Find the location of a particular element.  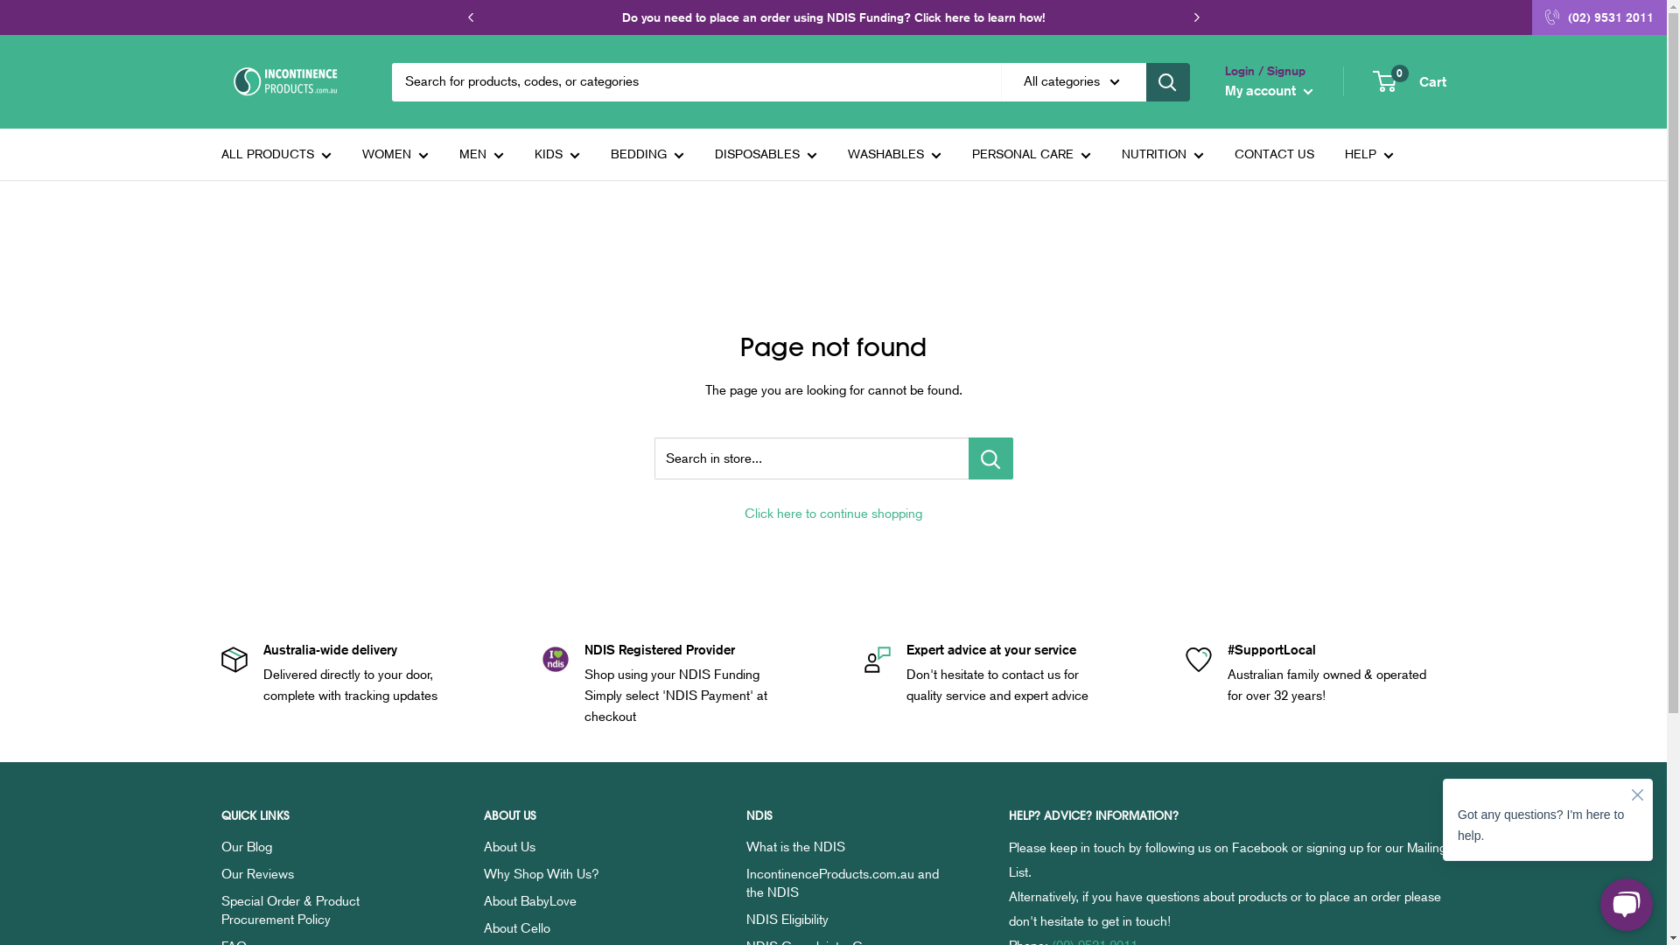

0
Cart is located at coordinates (1410, 82).